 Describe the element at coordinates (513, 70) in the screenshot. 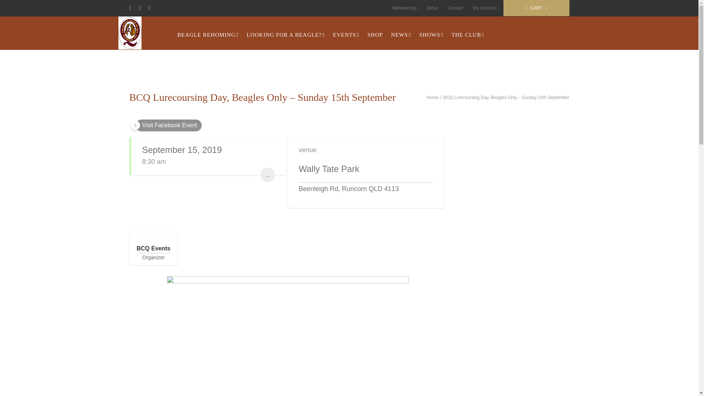

I see `Log In` at that location.